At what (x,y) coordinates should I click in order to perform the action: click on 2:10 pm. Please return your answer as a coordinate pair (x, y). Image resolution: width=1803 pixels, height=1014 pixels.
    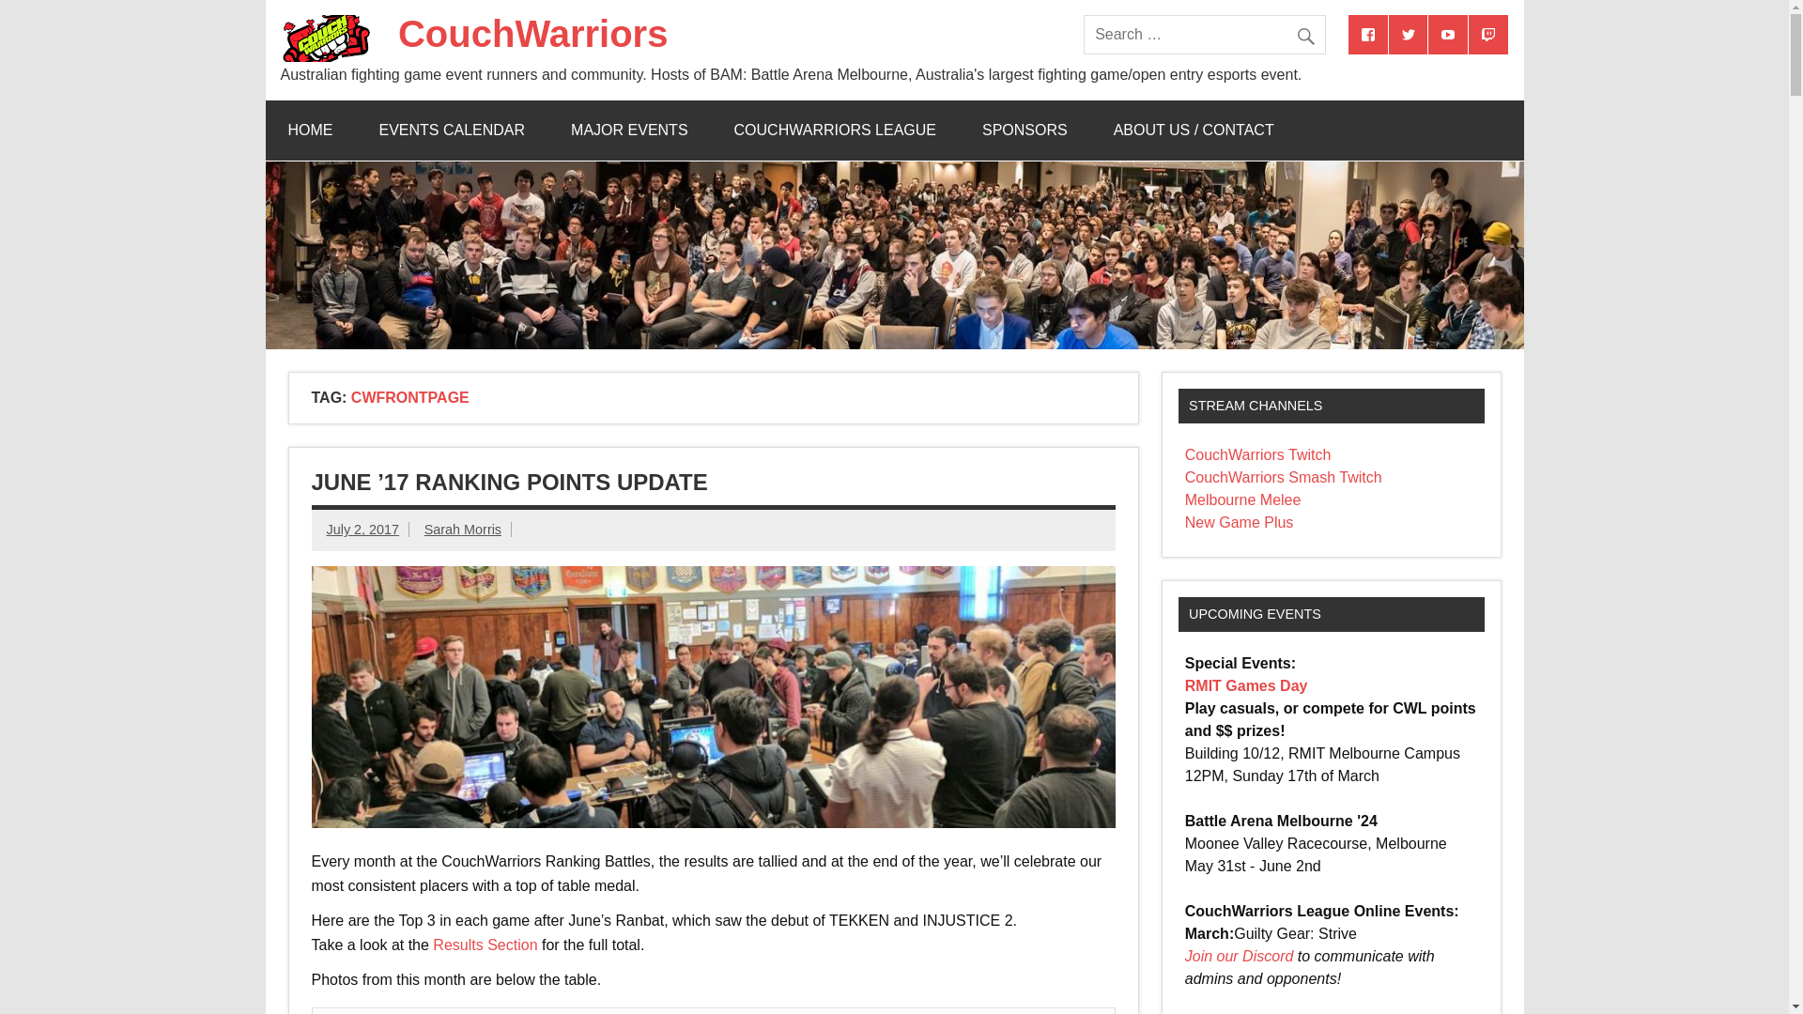
    Looking at the image, I should click on (362, 530).